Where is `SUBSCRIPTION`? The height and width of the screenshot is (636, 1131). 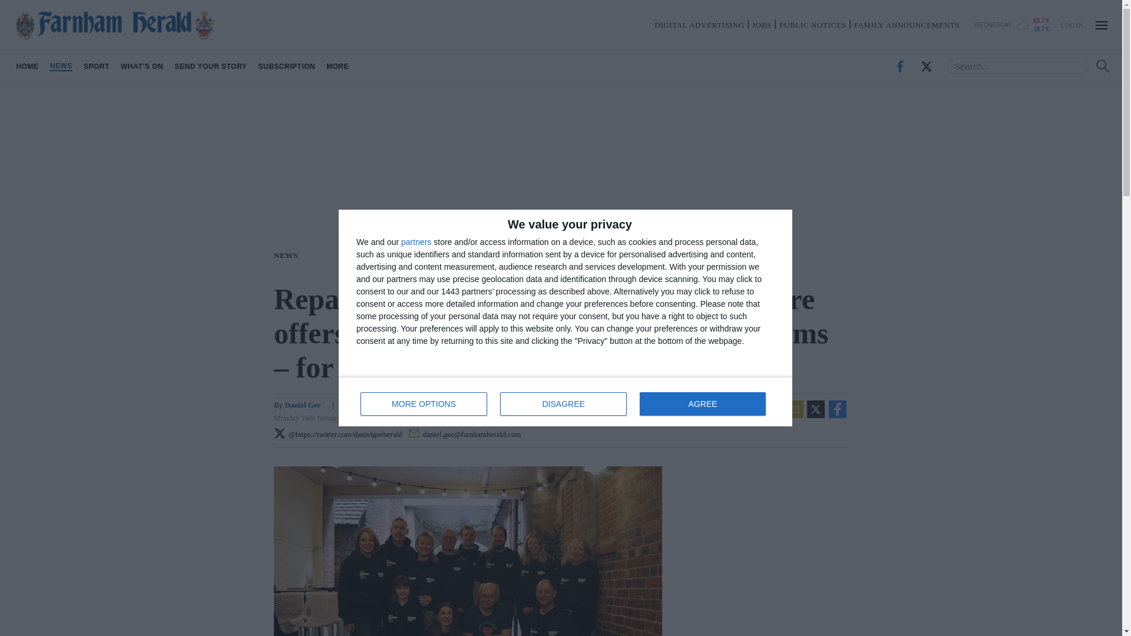
SUBSCRIPTION is located at coordinates (906, 25).